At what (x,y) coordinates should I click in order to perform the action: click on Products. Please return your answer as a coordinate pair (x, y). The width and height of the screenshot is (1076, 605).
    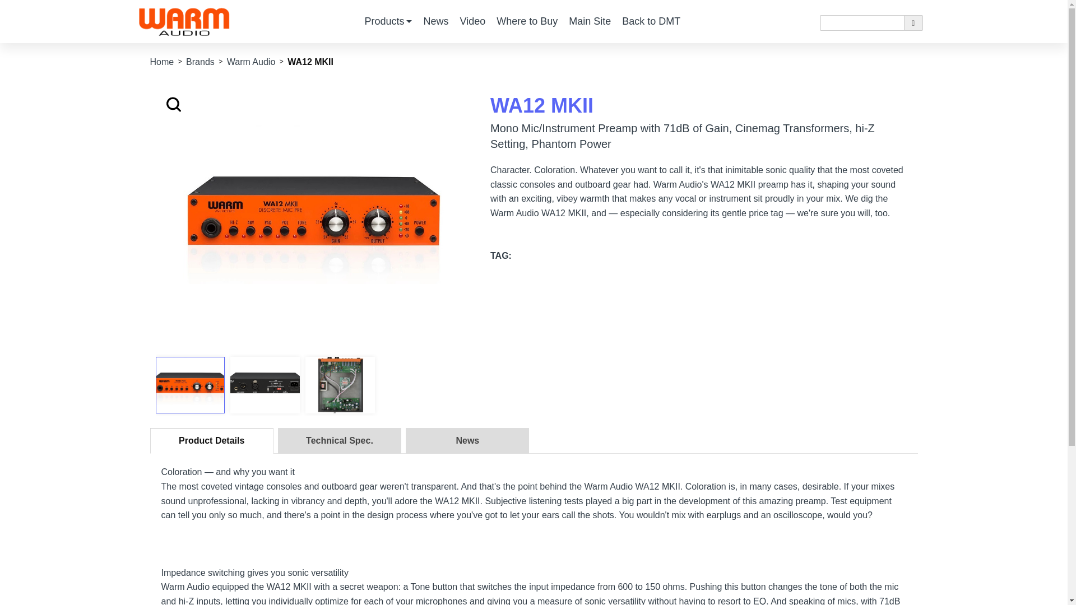
    Looking at the image, I should click on (388, 21).